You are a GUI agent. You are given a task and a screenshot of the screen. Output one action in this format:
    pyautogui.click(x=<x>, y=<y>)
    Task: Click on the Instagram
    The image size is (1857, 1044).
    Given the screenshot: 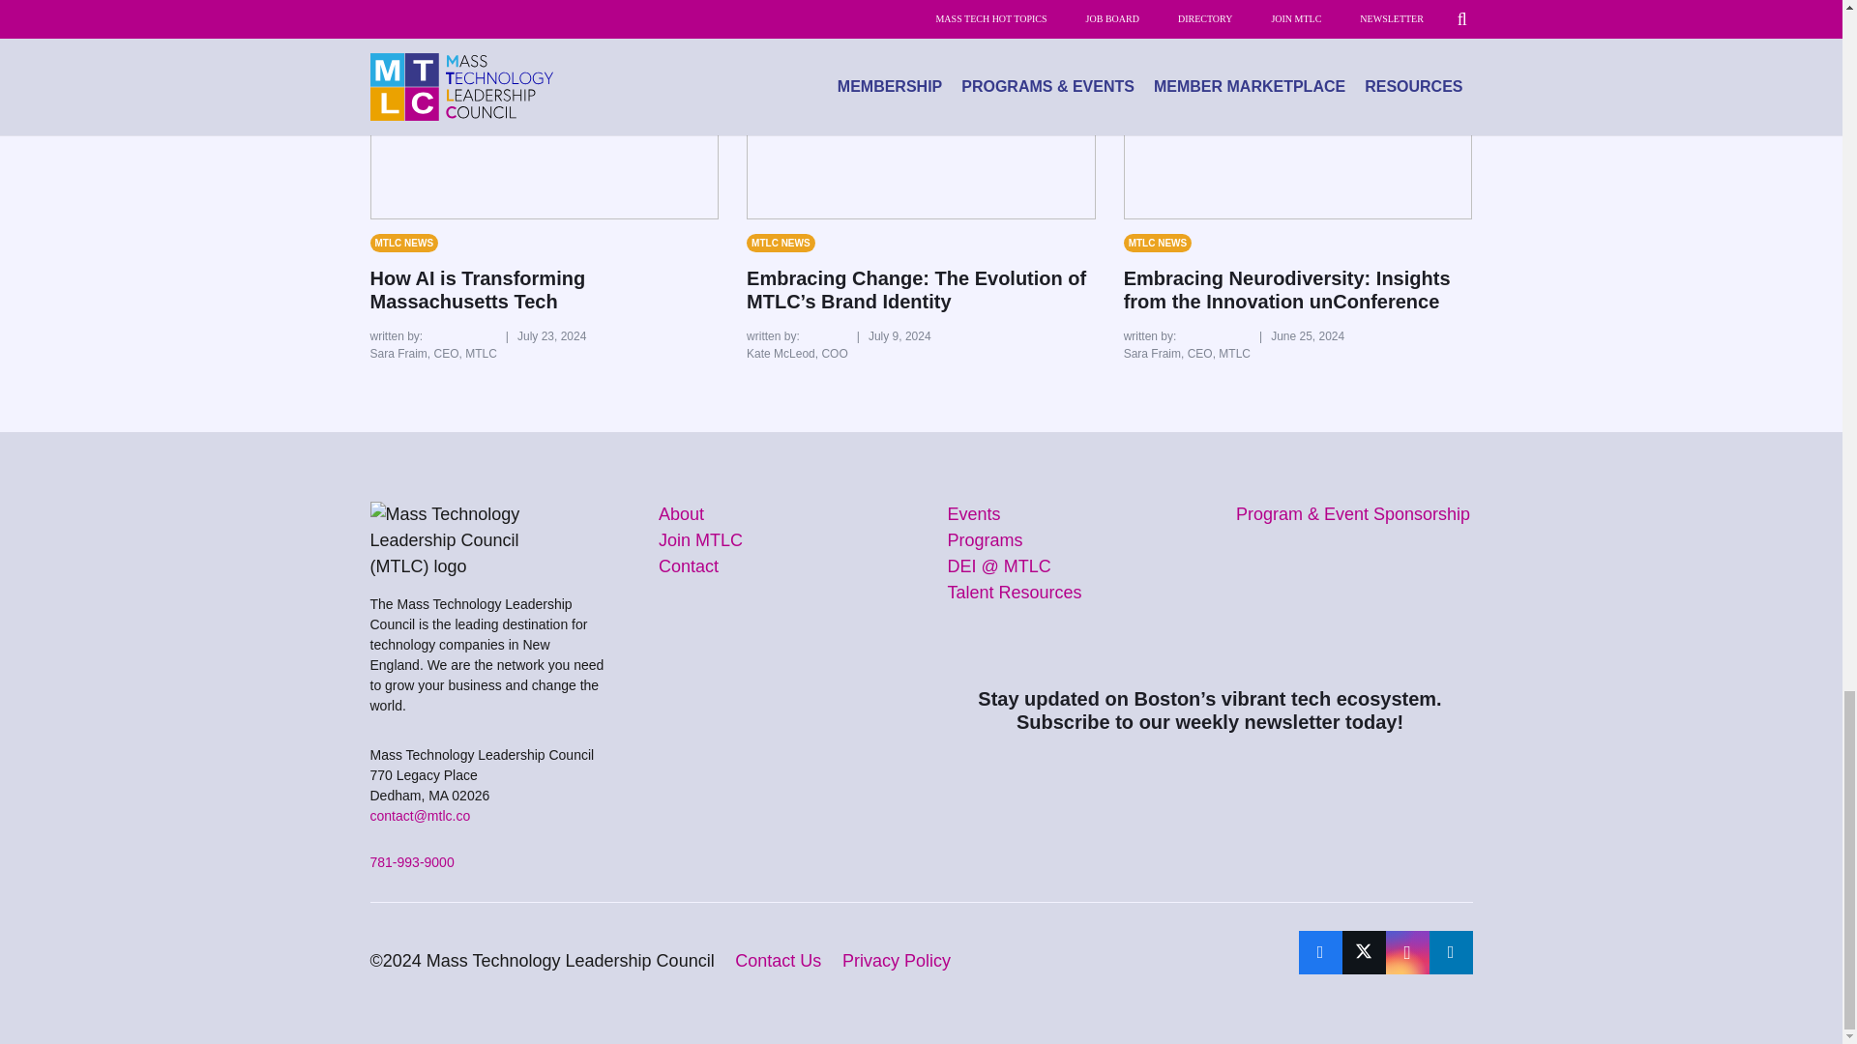 What is the action you would take?
    pyautogui.click(x=1406, y=952)
    